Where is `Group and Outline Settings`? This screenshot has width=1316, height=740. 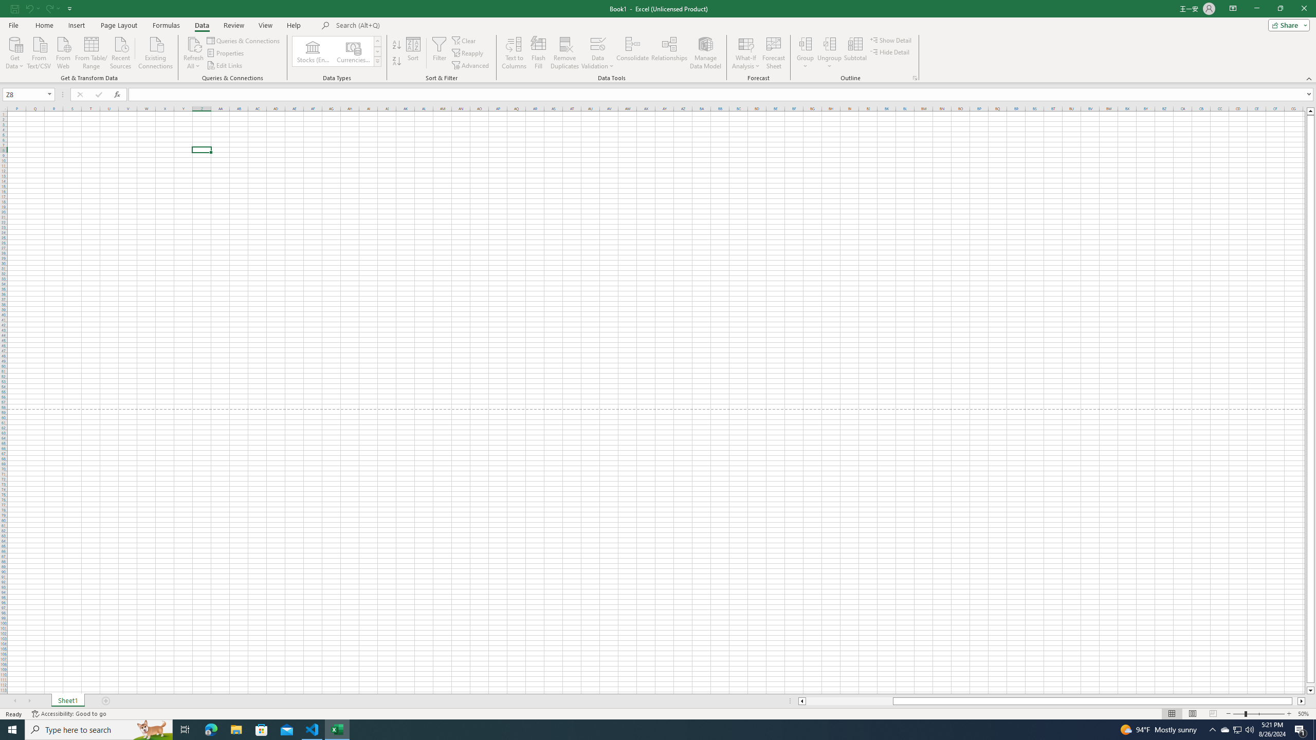 Group and Outline Settings is located at coordinates (914, 78).